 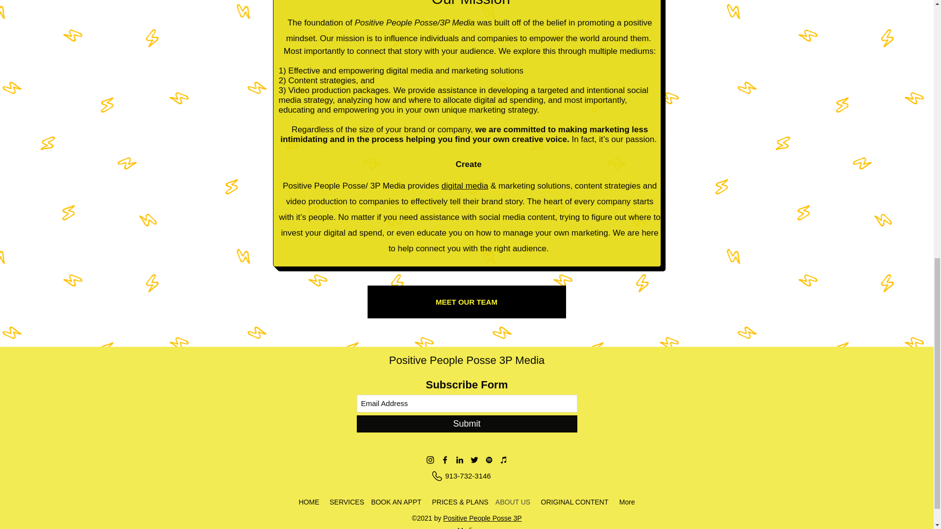 What do you see at coordinates (309, 503) in the screenshot?
I see `HOME` at bounding box center [309, 503].